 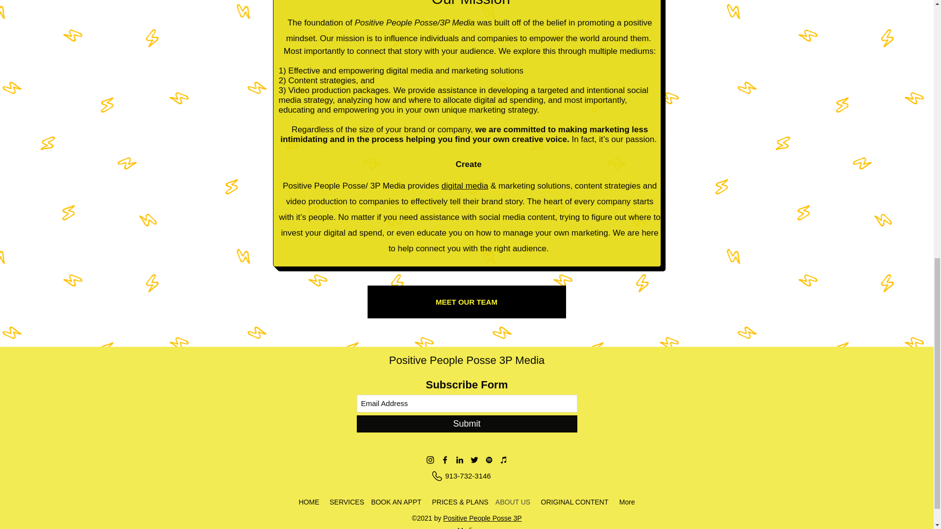 What do you see at coordinates (309, 503) in the screenshot?
I see `HOME` at bounding box center [309, 503].